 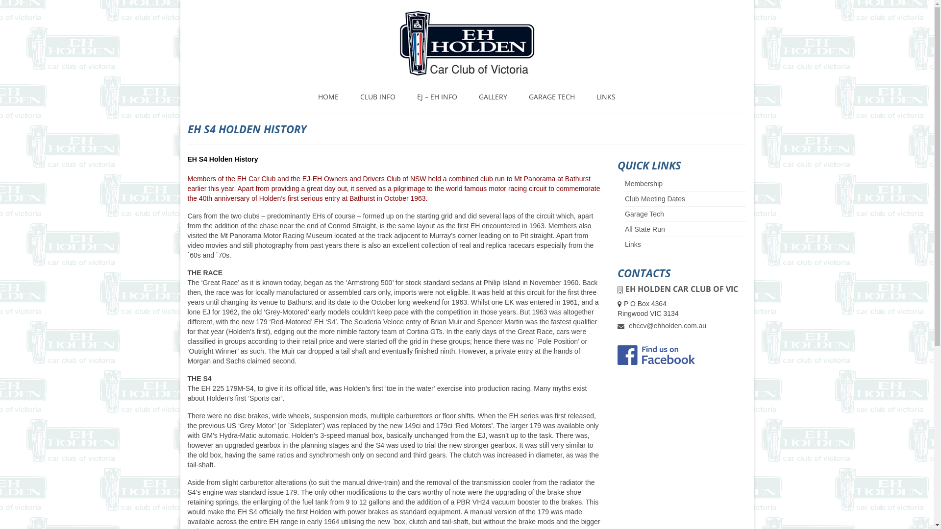 I want to click on Garage Tech, so click(x=644, y=214).